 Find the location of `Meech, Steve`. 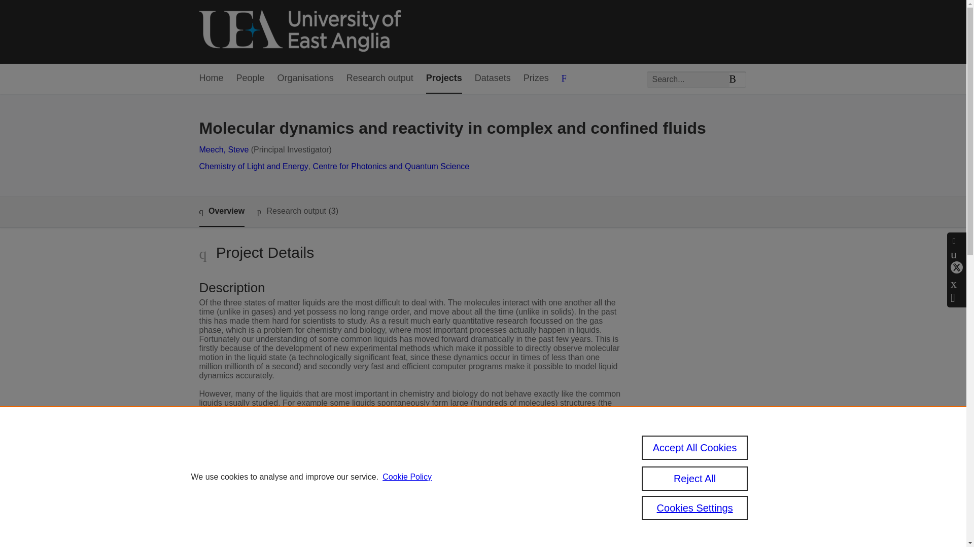

Meech, Steve is located at coordinates (223, 149).